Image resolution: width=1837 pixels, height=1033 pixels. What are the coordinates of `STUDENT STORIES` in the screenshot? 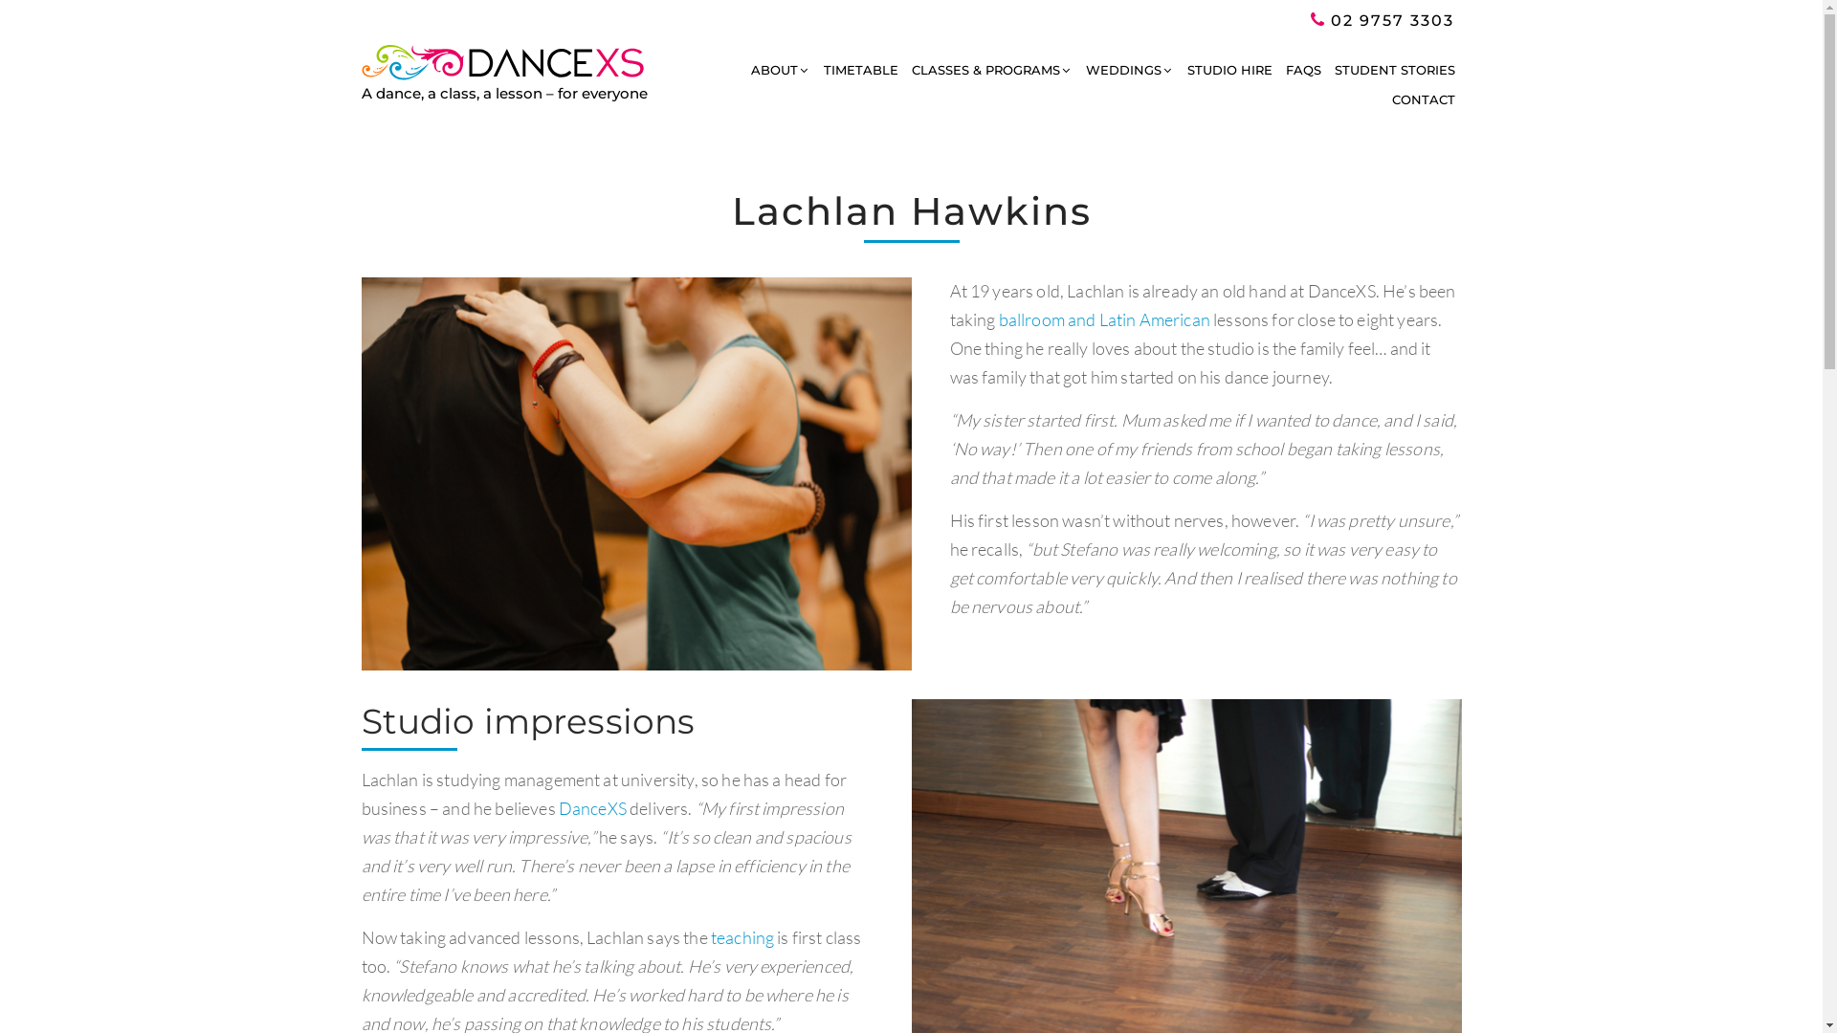 It's located at (1395, 71).